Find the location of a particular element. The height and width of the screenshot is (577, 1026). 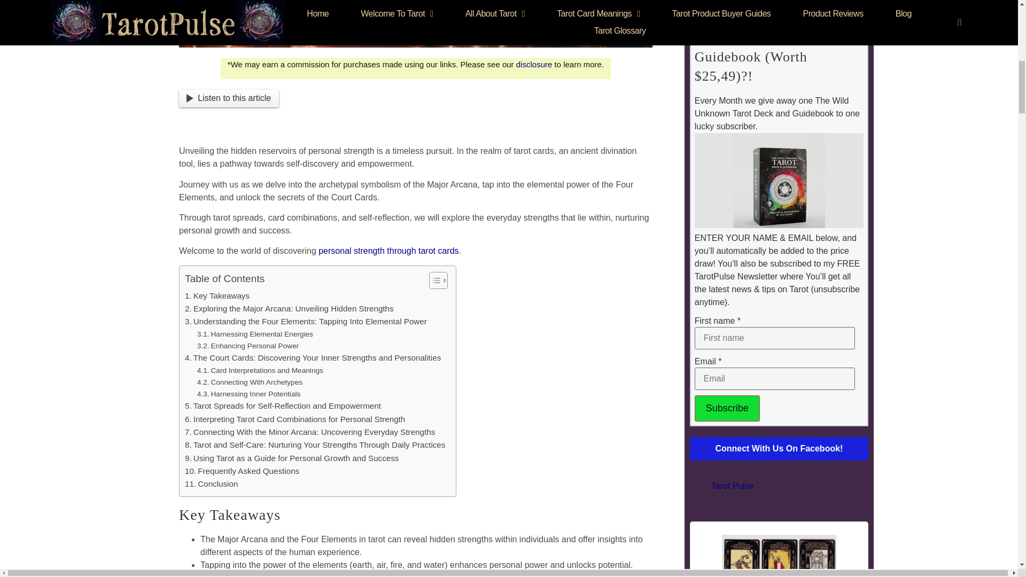

Subscribe is located at coordinates (727, 408).